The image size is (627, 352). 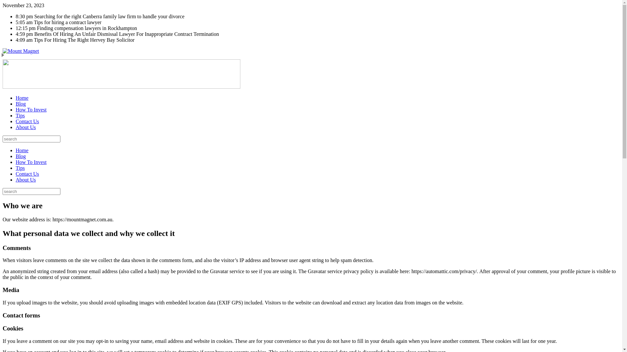 I want to click on How To Invest, so click(x=31, y=110).